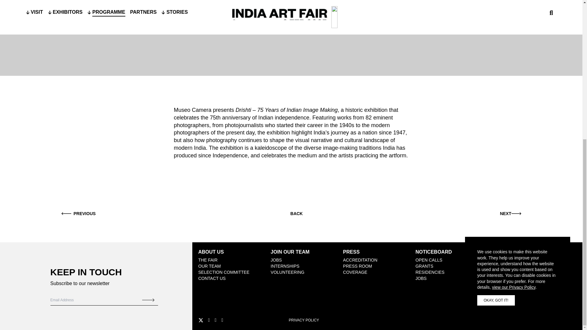 This screenshot has height=330, width=587. I want to click on JOBS, so click(276, 260).